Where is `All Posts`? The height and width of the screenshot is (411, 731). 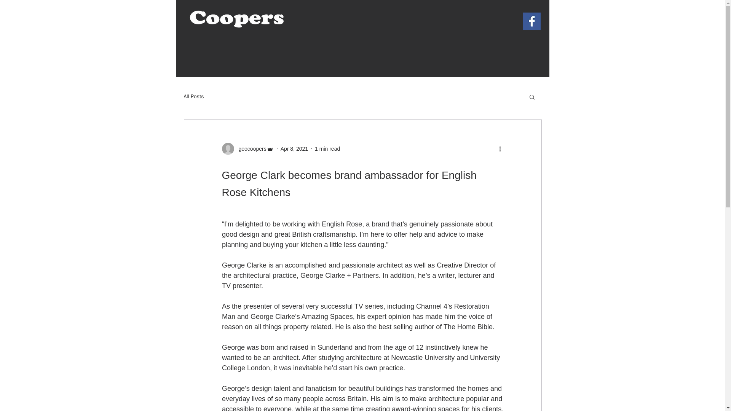
All Posts is located at coordinates (193, 97).